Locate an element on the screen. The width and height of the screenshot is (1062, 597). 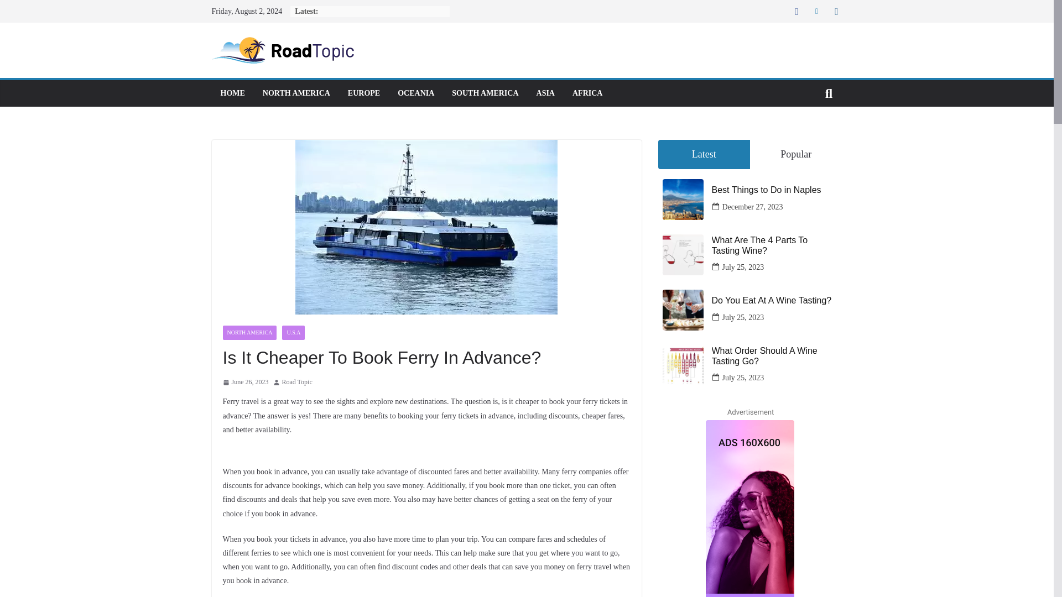
July 25, 2023 is located at coordinates (743, 377).